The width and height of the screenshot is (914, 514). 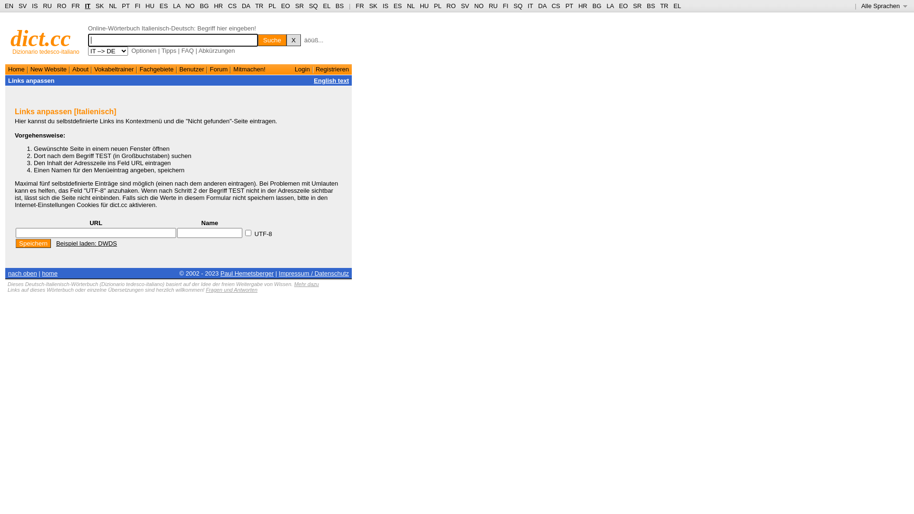 I want to click on SR, so click(x=637, y=6).